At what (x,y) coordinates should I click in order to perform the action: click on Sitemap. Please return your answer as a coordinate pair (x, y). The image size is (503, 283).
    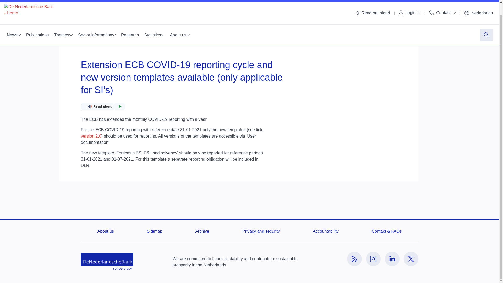
    Looking at the image, I should click on (155, 231).